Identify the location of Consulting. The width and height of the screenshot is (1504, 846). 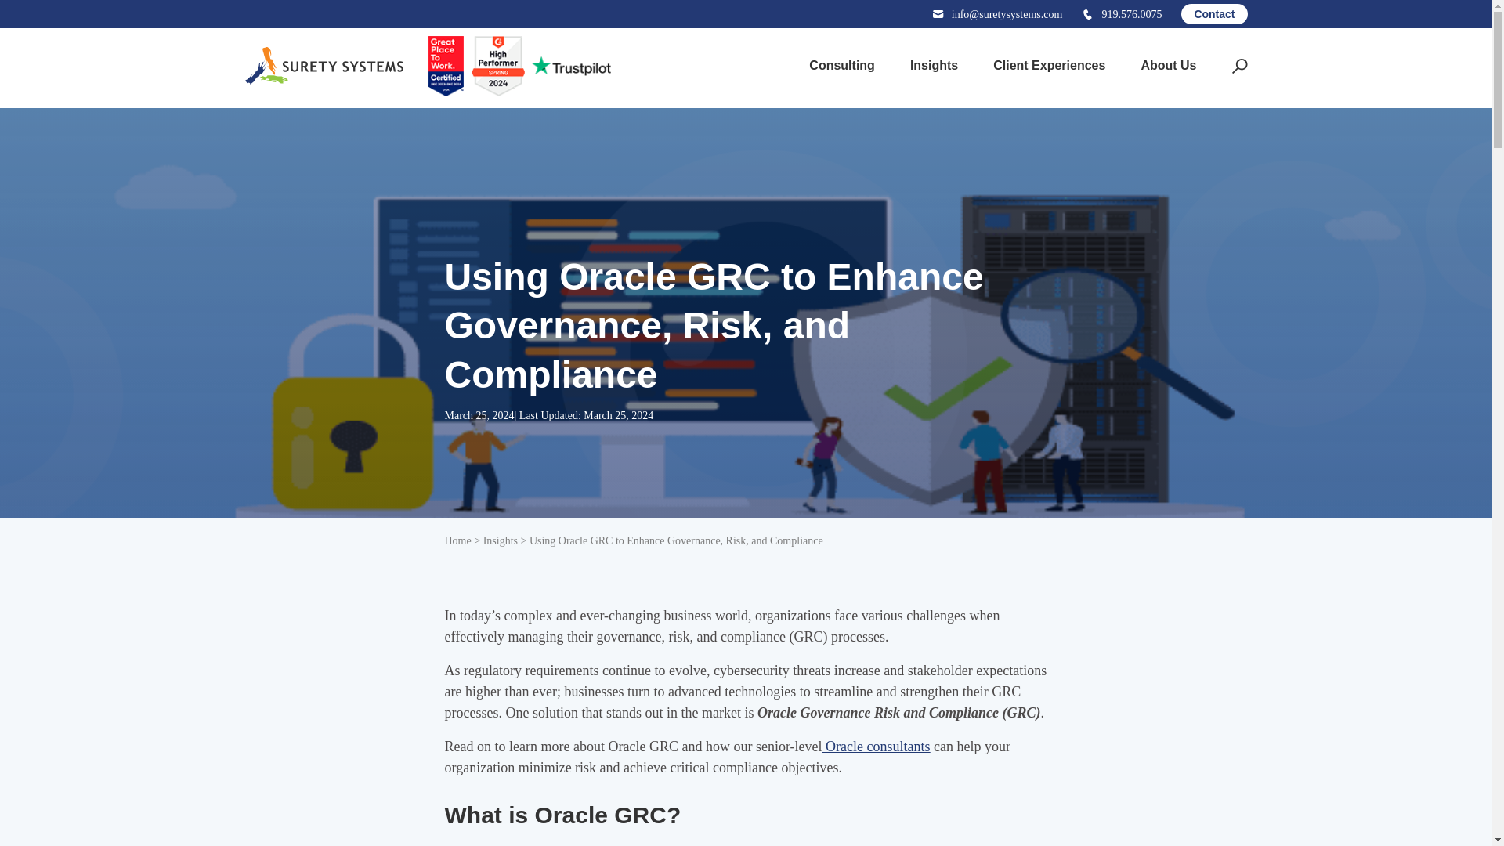
(836, 66).